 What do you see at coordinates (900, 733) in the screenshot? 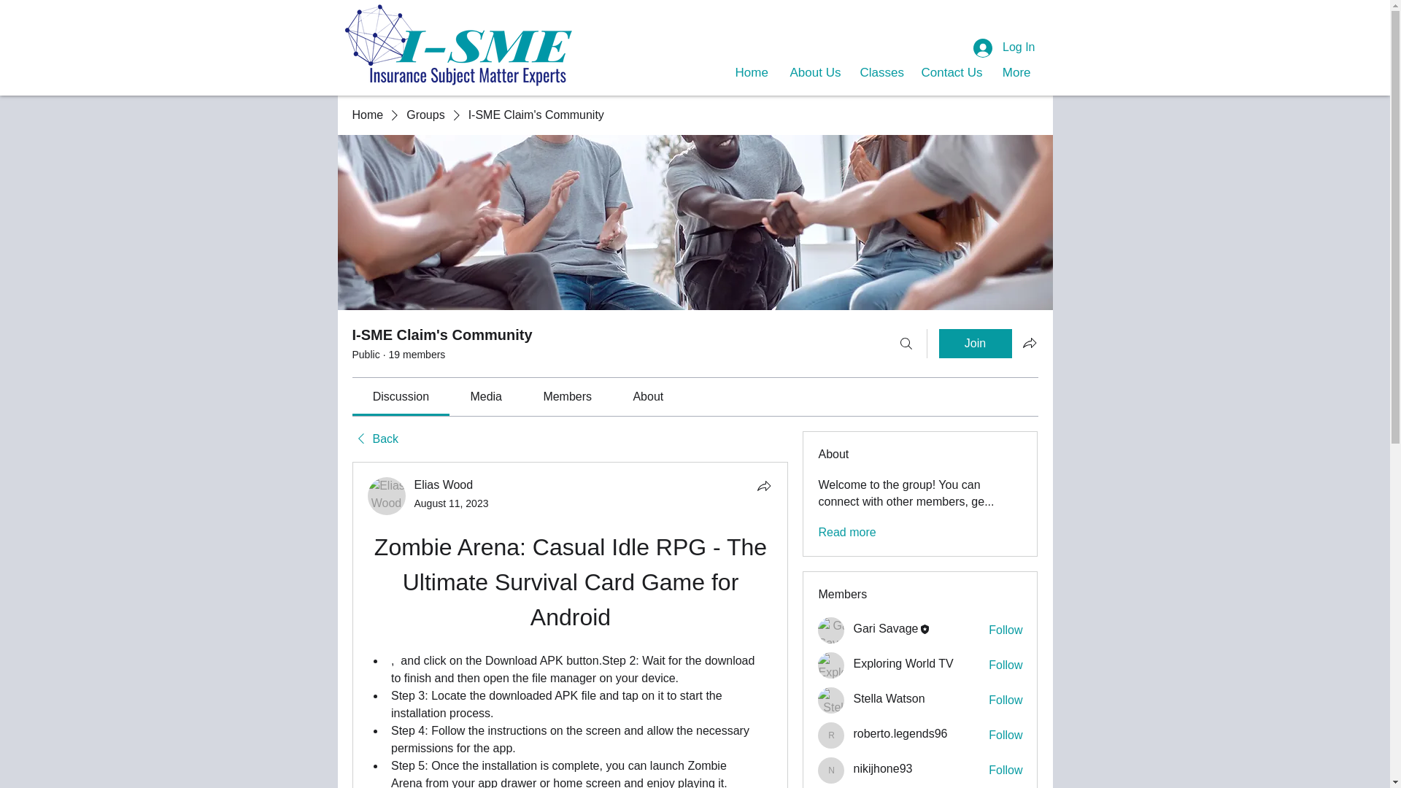
I see `roberto.legends96` at bounding box center [900, 733].